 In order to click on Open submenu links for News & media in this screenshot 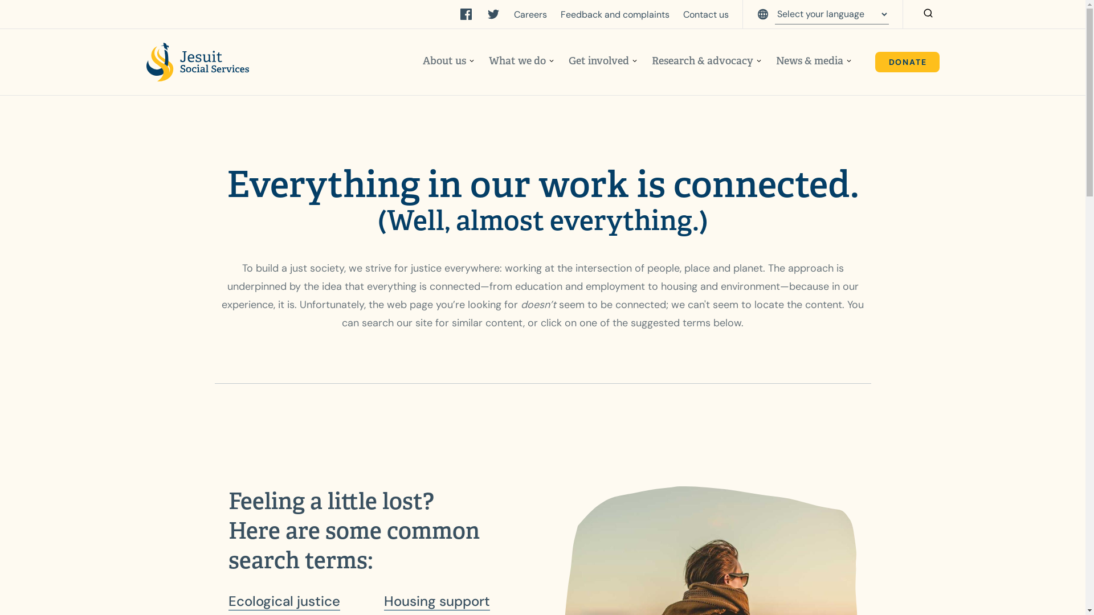, I will do `click(849, 61)`.